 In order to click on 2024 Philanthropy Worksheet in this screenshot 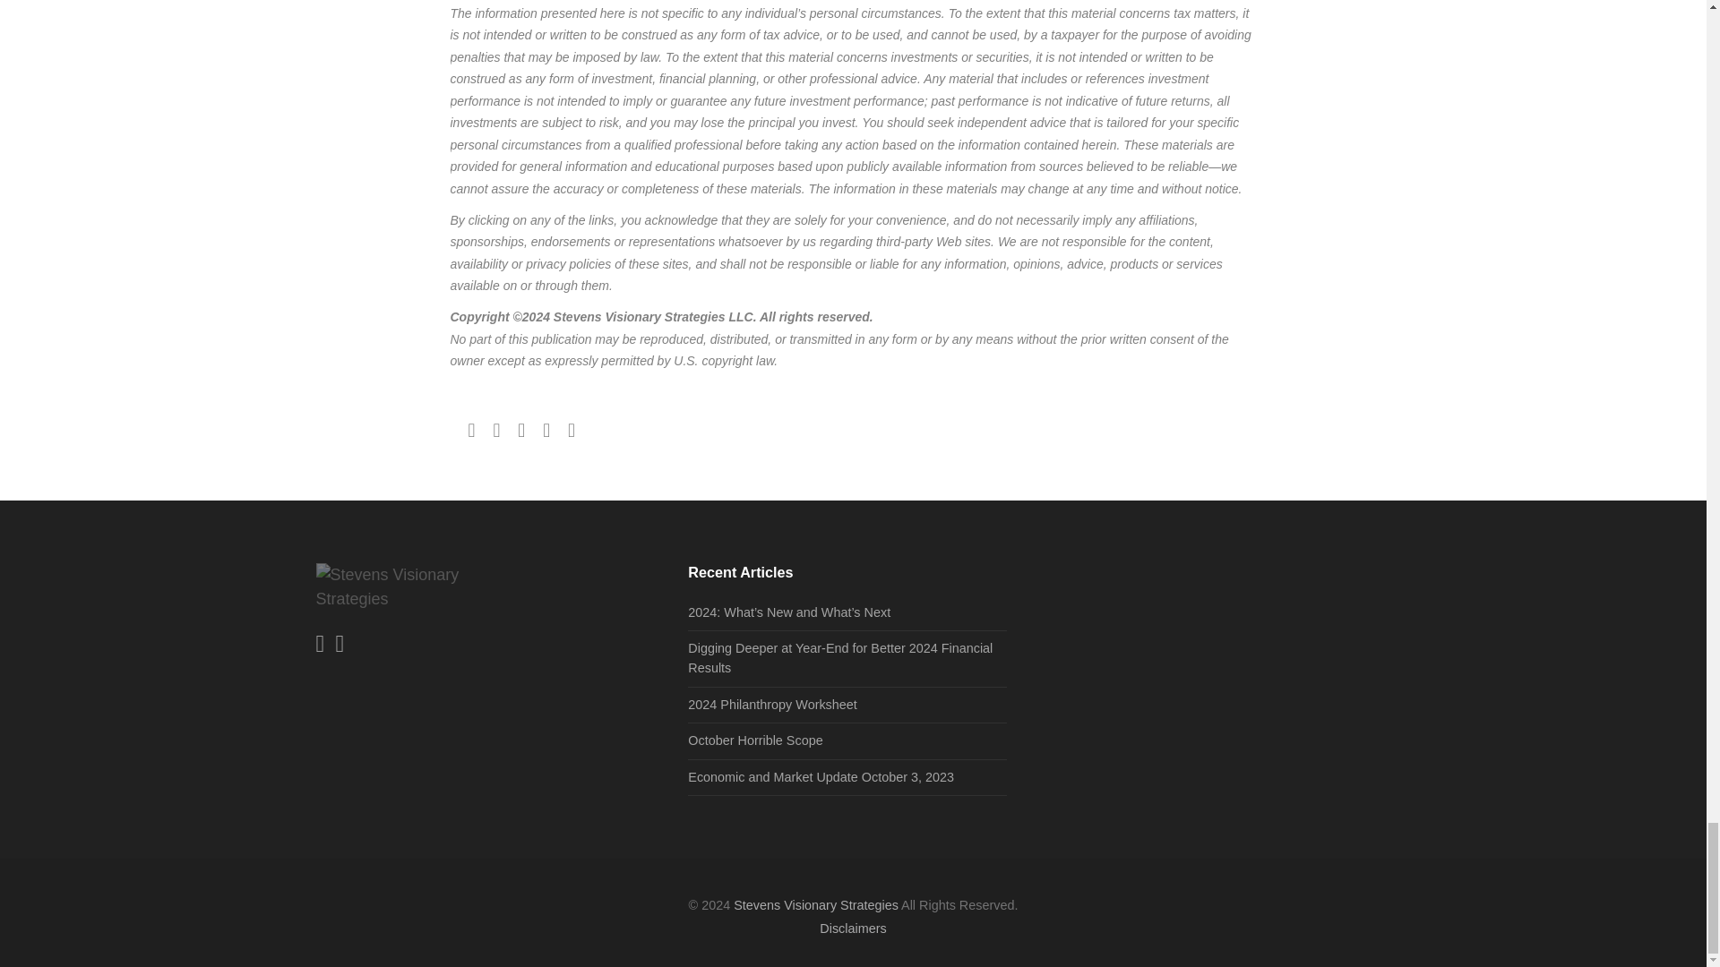, I will do `click(772, 704)`.